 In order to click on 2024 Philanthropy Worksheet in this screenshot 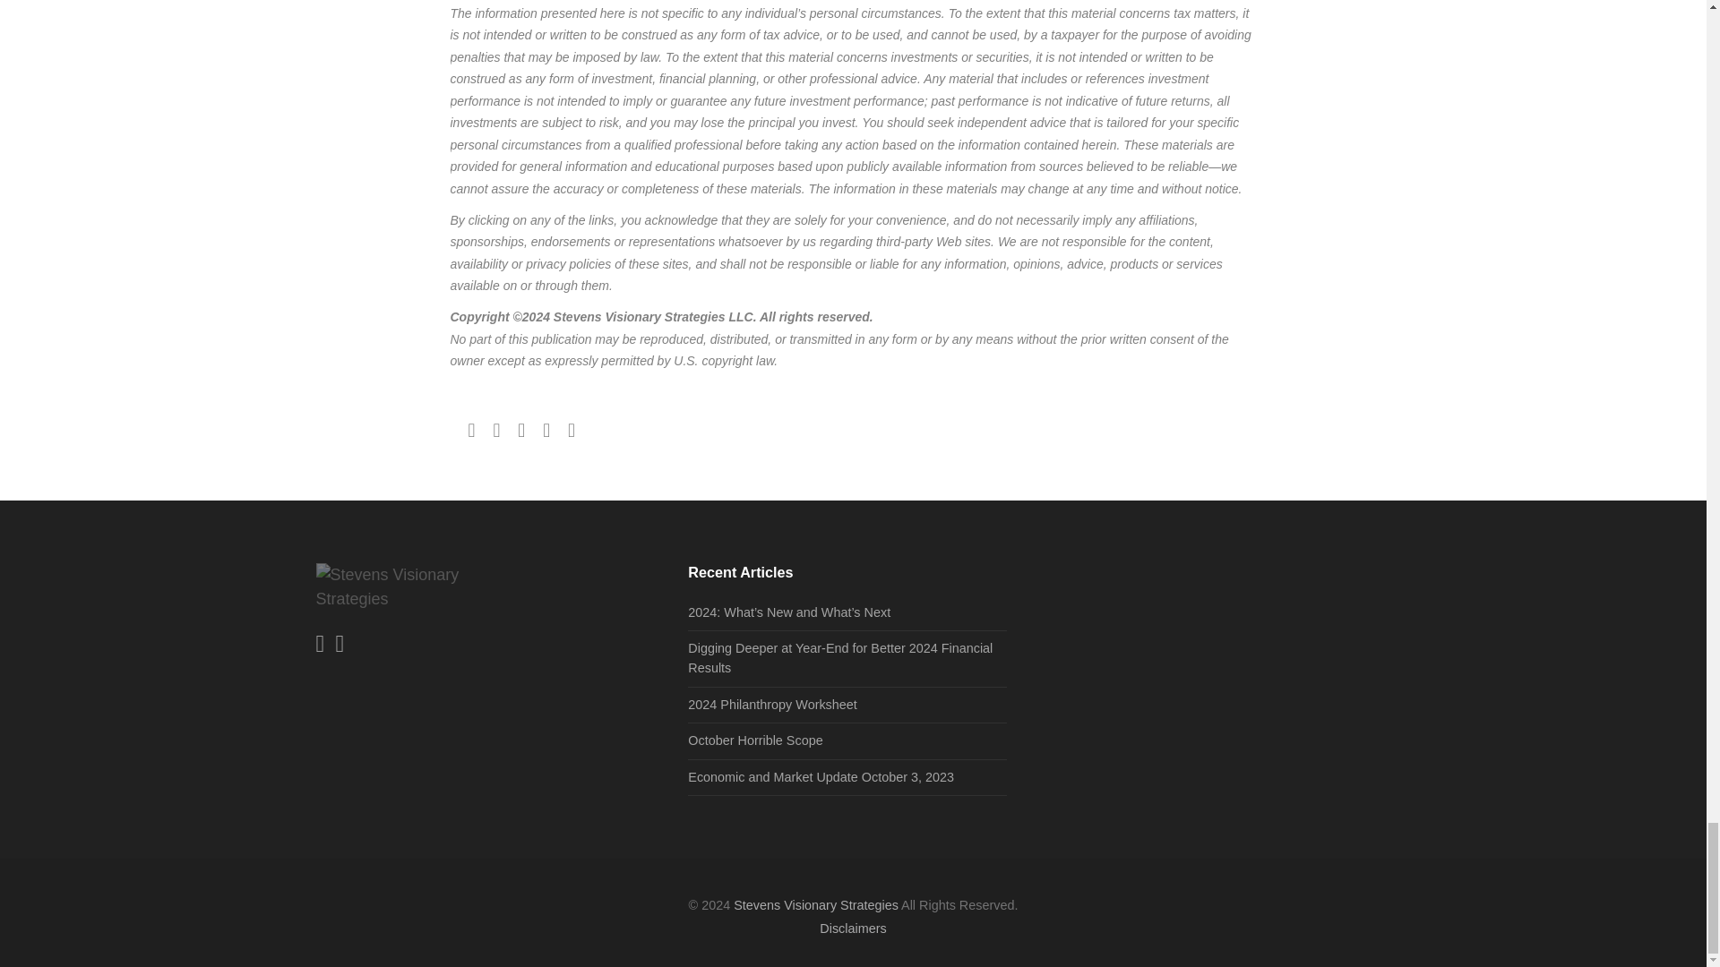, I will do `click(772, 704)`.